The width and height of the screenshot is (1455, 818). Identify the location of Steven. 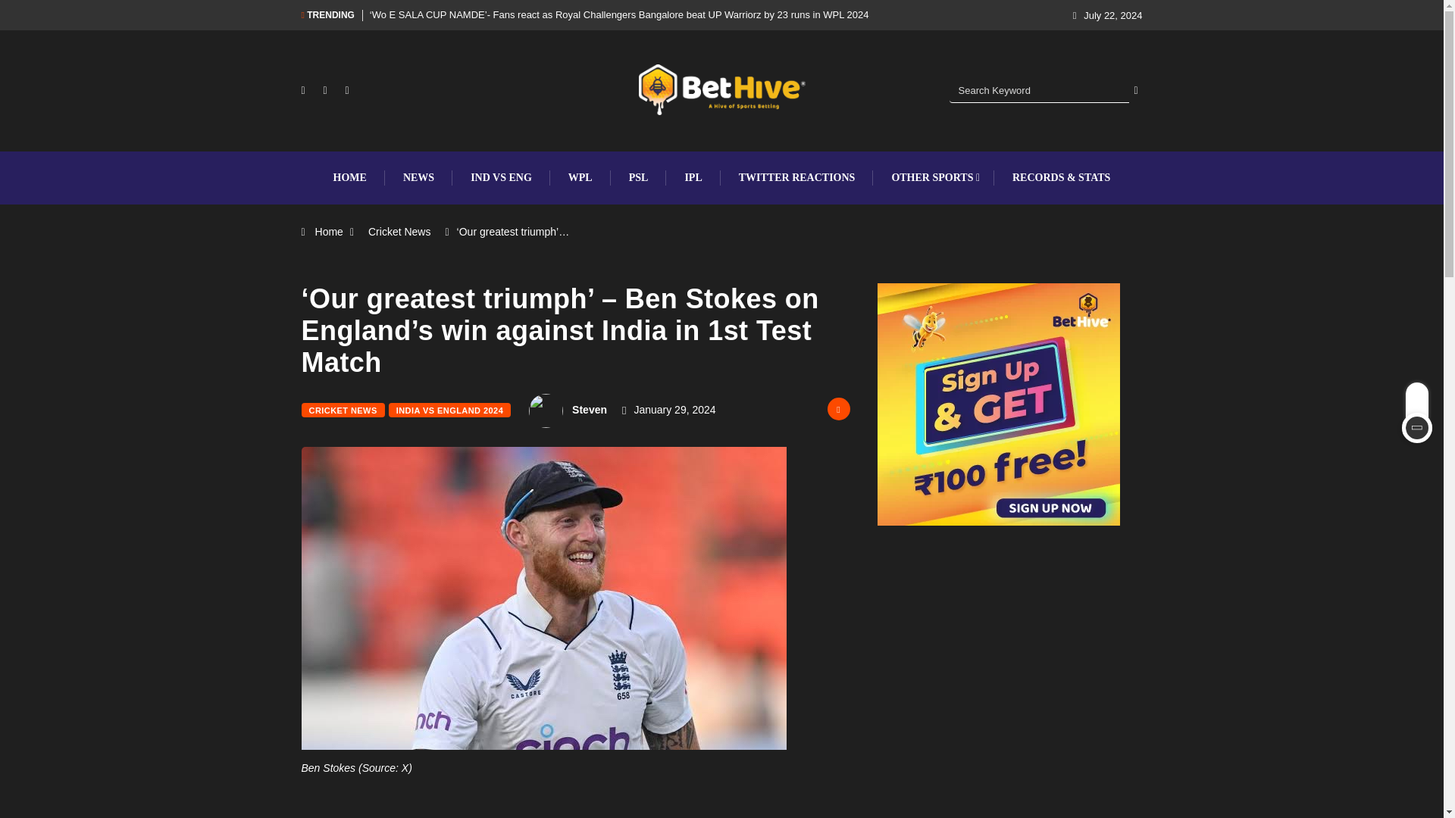
(589, 409).